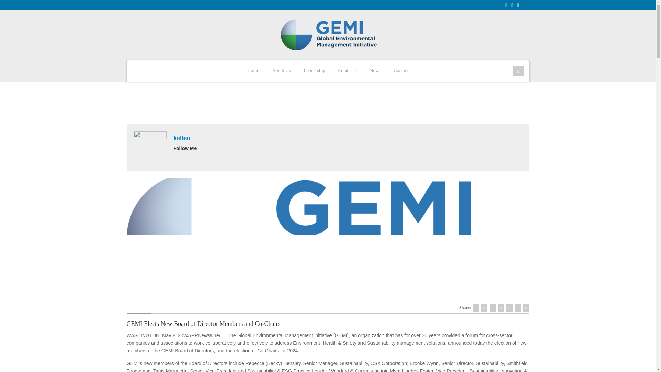 The image size is (661, 372). Describe the element at coordinates (203, 324) in the screenshot. I see `GEMI Elects New Board of Director Members and Co-Chairs` at that location.